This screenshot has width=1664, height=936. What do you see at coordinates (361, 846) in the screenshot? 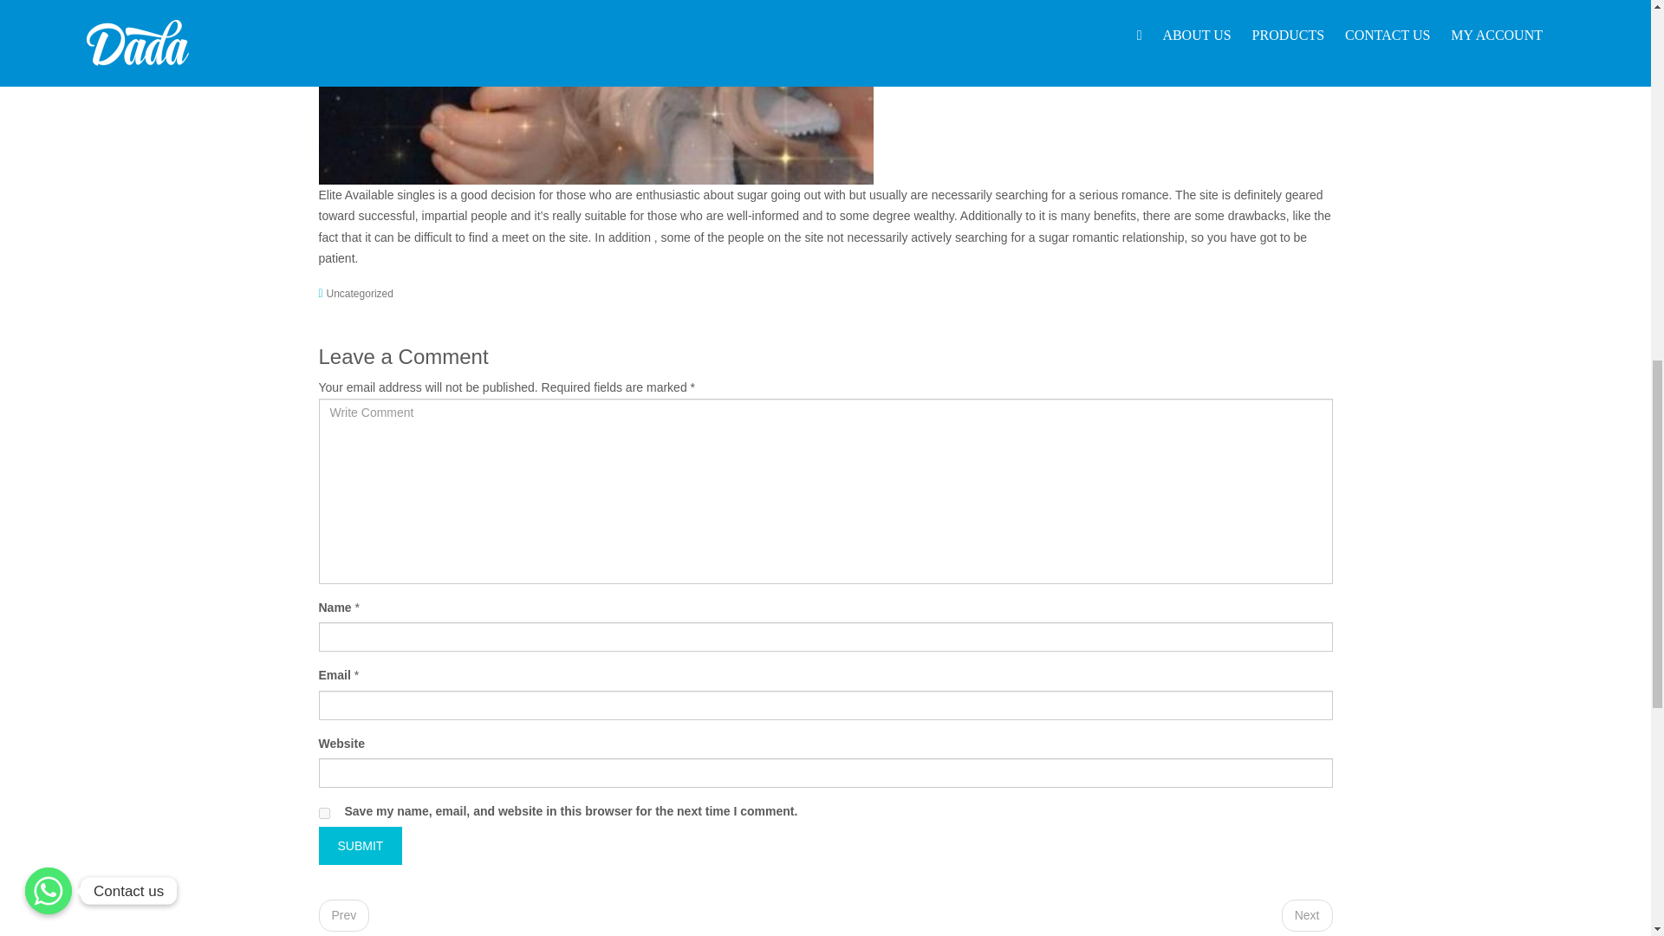
I see `Submit` at bounding box center [361, 846].